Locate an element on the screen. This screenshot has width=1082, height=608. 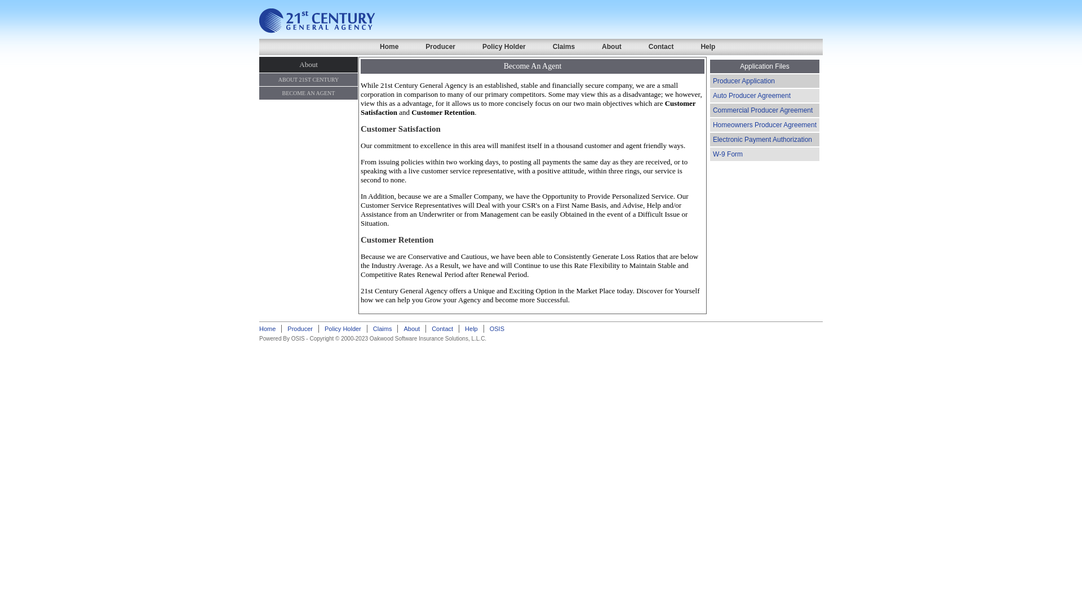
Producer is located at coordinates (300, 329).